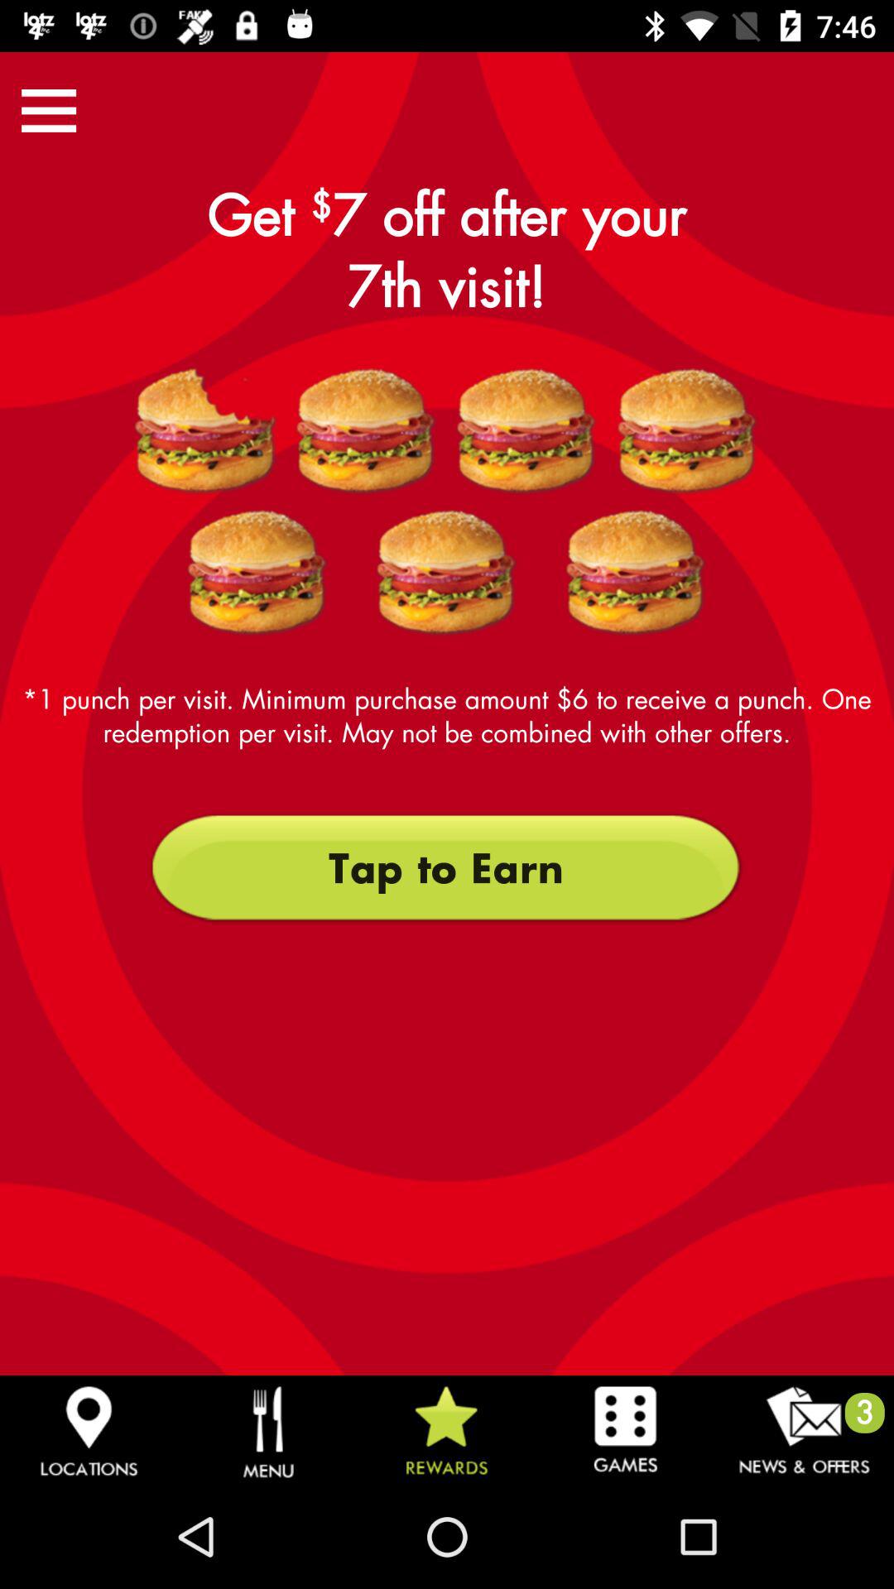  What do you see at coordinates (49, 111) in the screenshot?
I see `go to menu options` at bounding box center [49, 111].